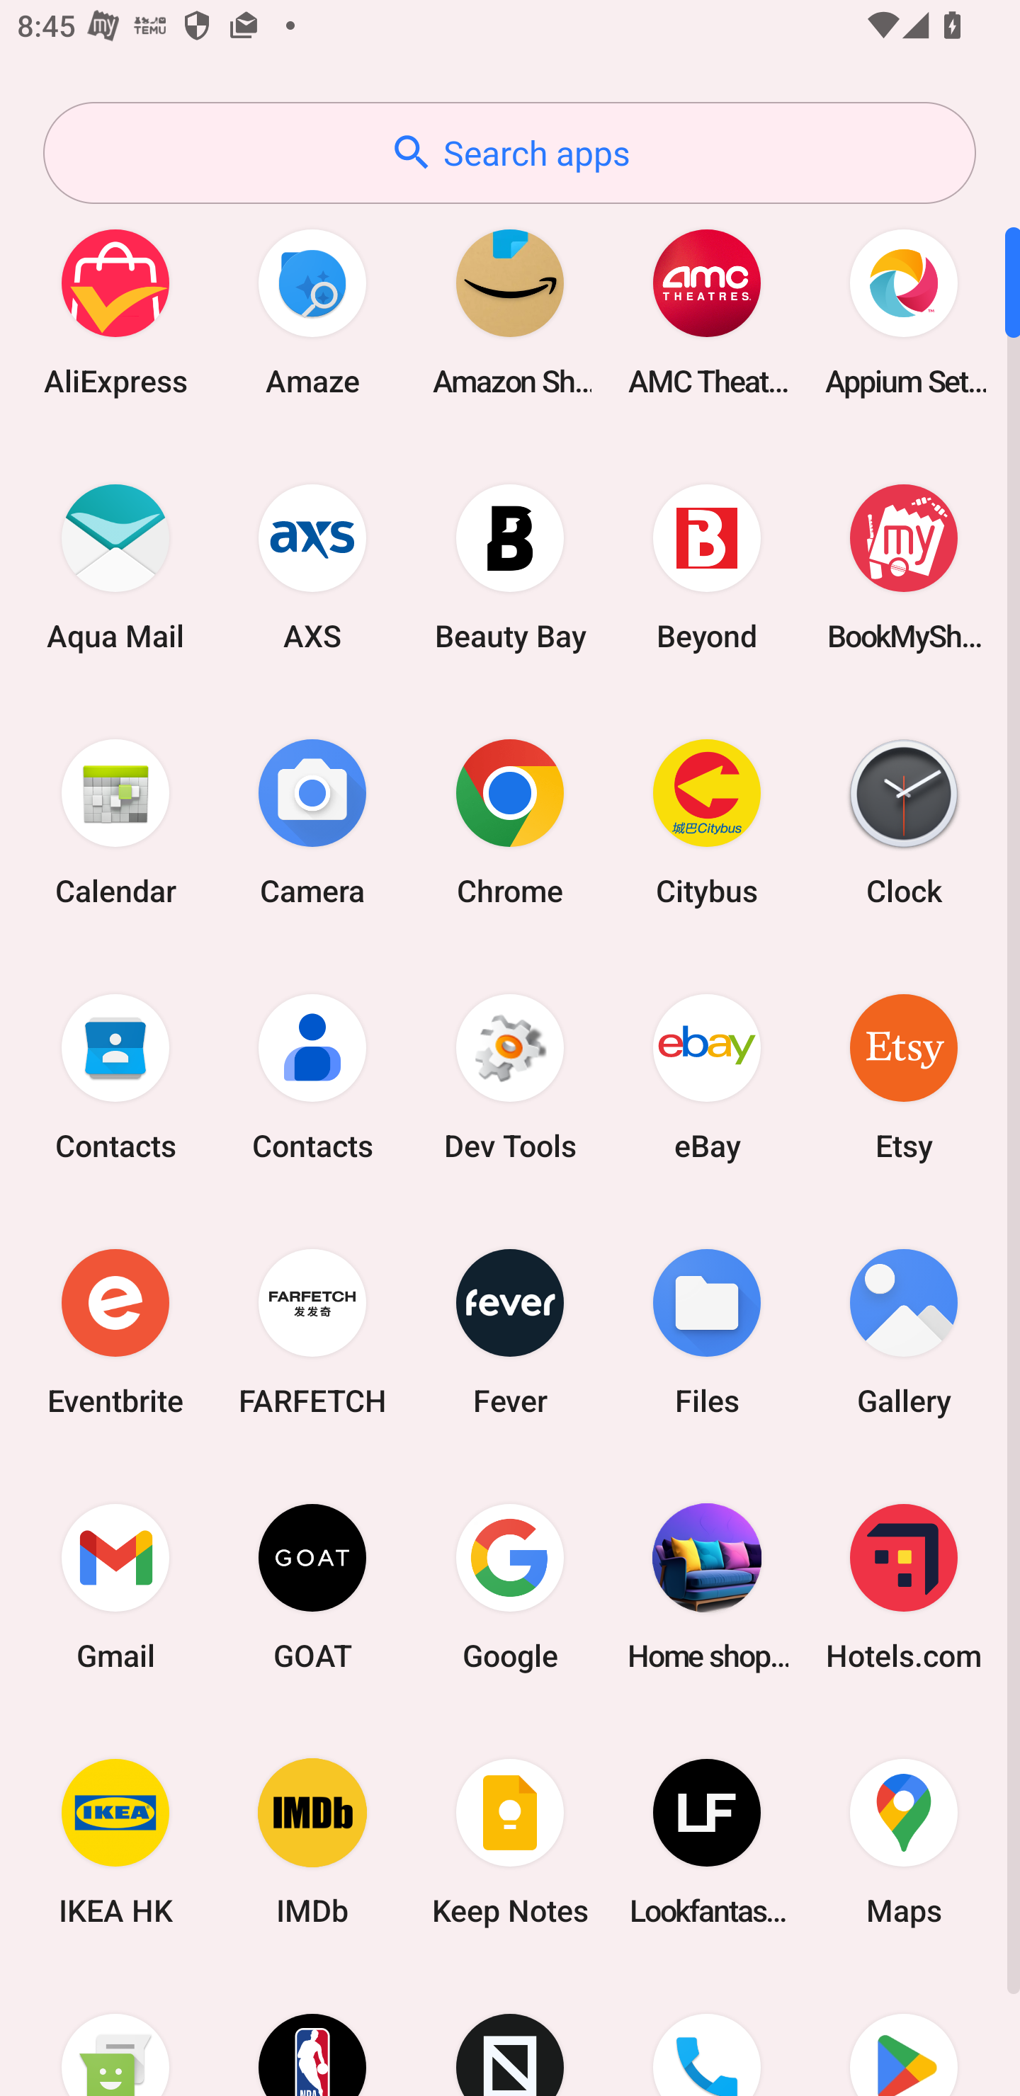 The height and width of the screenshot is (2096, 1020). I want to click on   Search apps, so click(509, 153).